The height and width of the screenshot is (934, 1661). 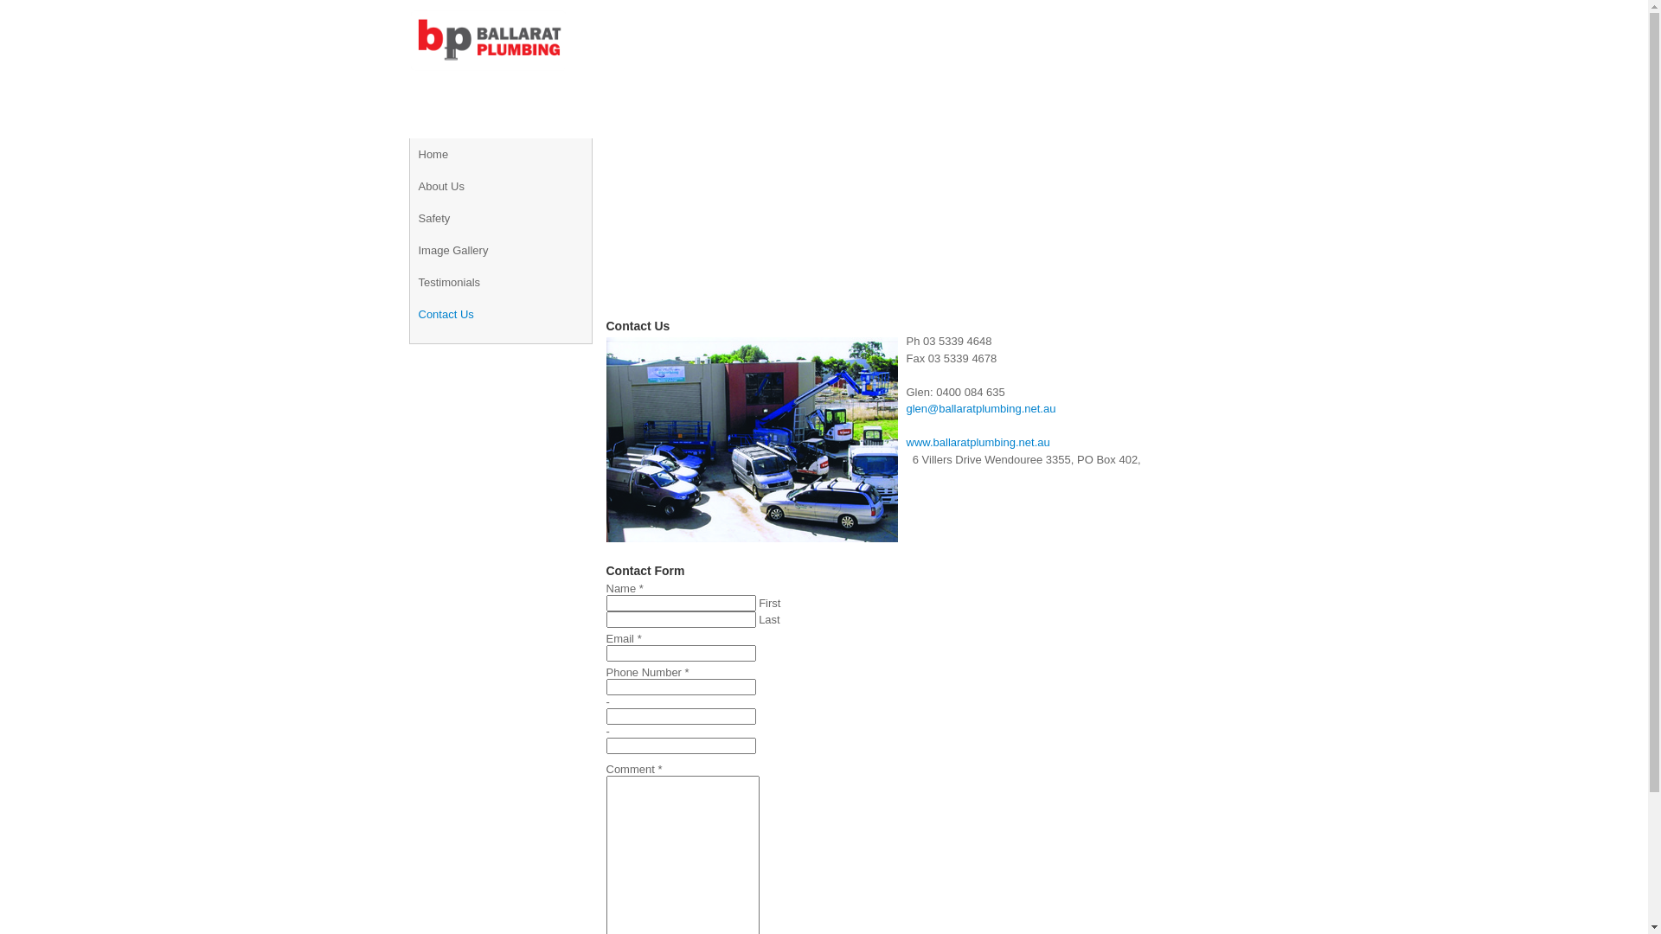 What do you see at coordinates (981, 408) in the screenshot?
I see `glen@ballaratplumbing.net.au` at bounding box center [981, 408].